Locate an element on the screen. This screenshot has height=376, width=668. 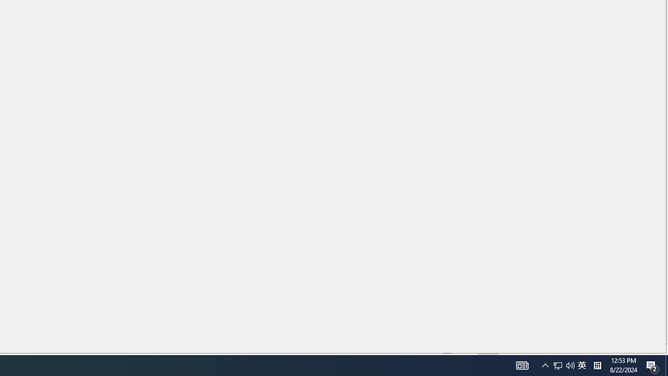
Design Idea is located at coordinates (587, 307).